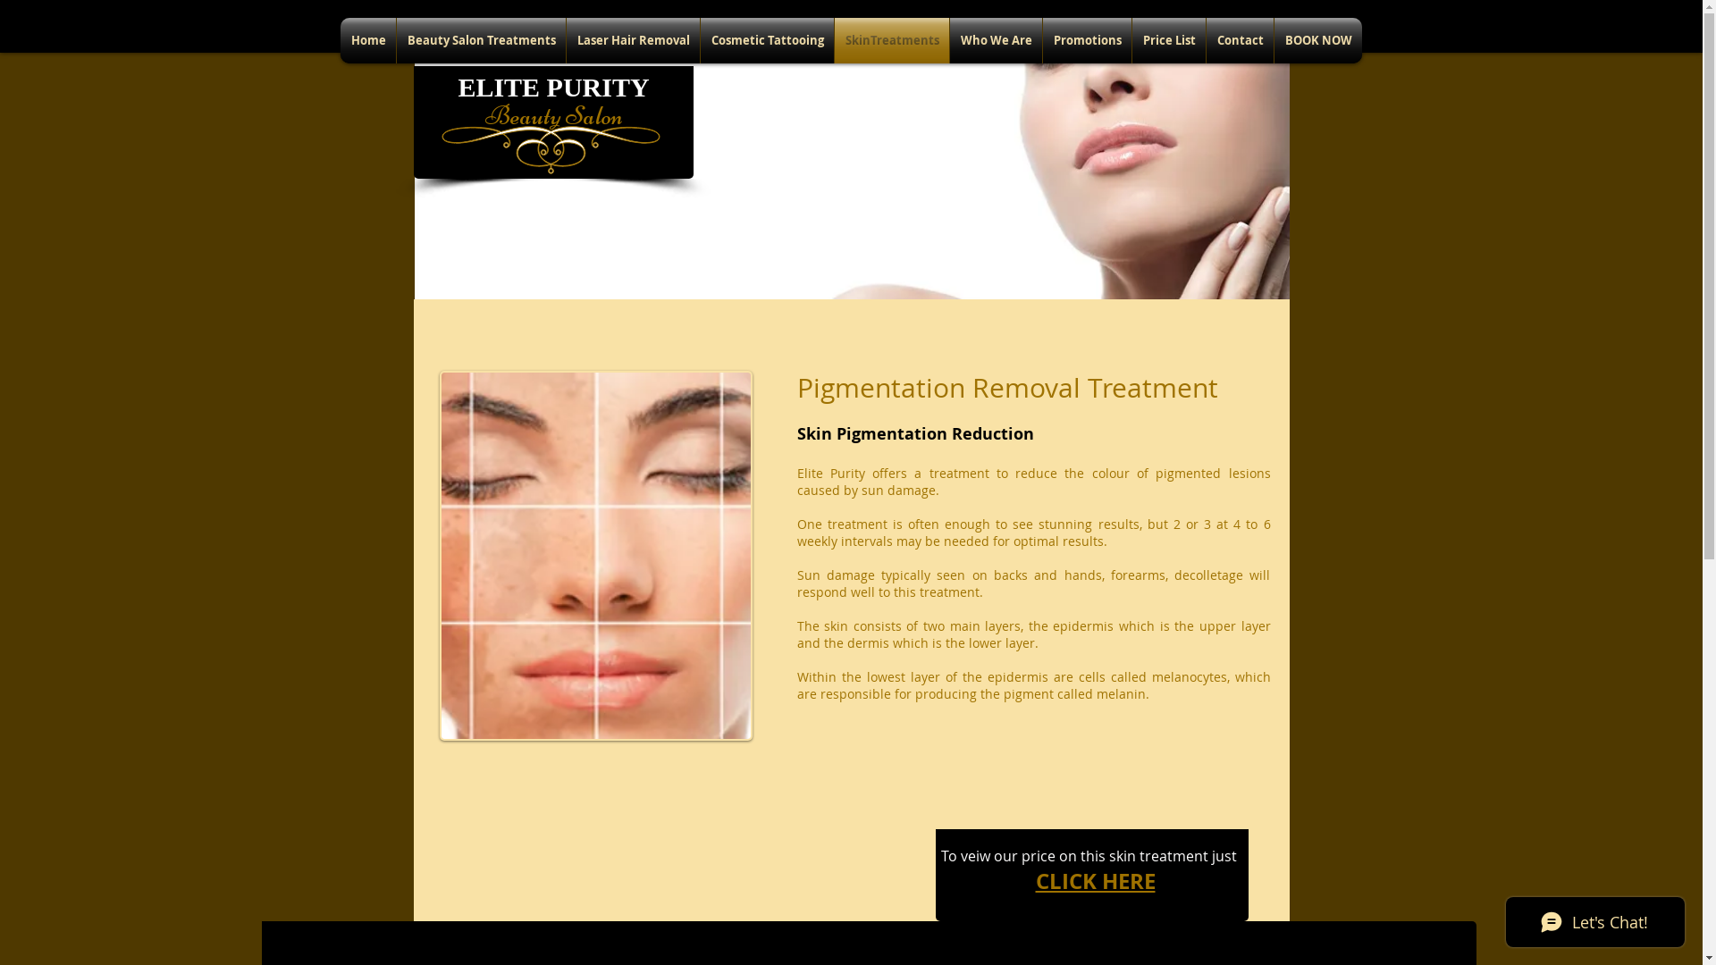 This screenshot has width=1716, height=965. I want to click on Cosmetic Tattooing, so click(767, 41).